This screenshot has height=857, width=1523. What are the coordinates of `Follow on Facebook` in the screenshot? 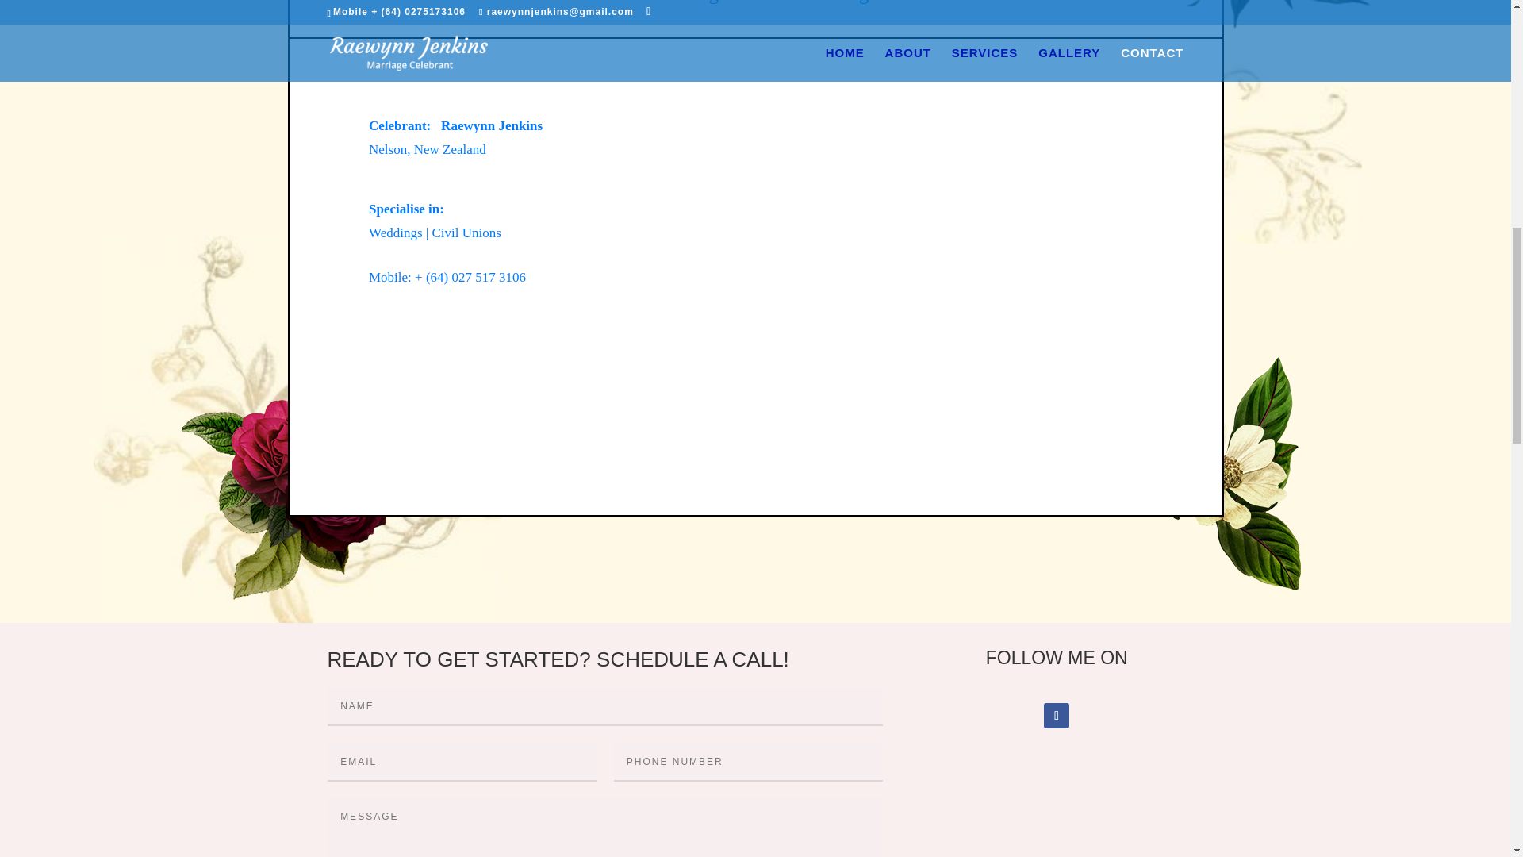 It's located at (1056, 716).